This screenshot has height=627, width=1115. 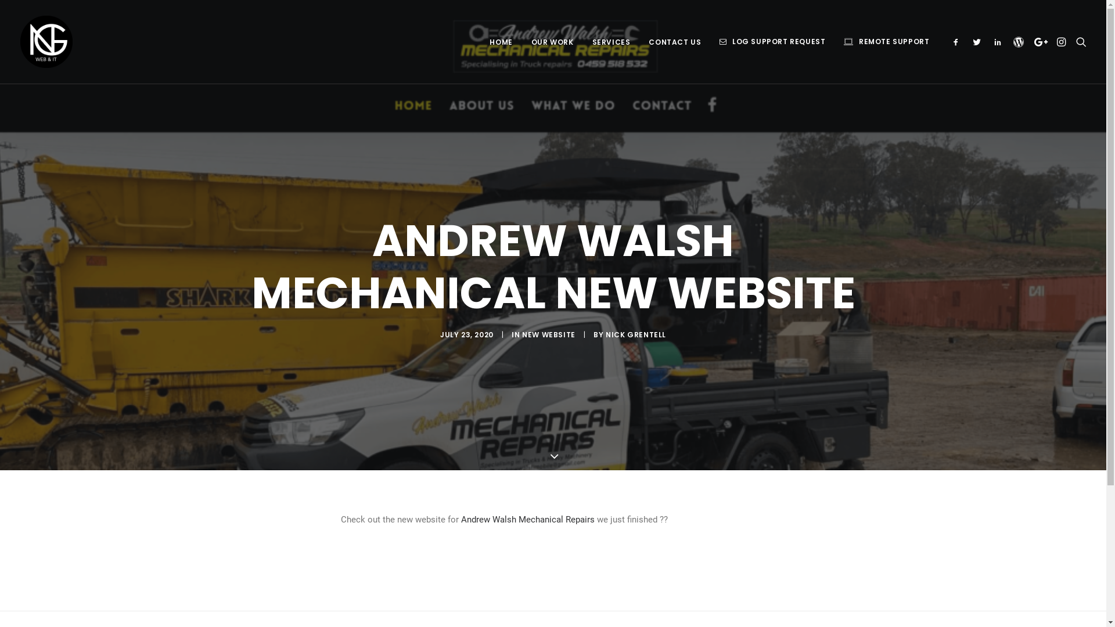 What do you see at coordinates (772, 42) in the screenshot?
I see `LOG SUPPORT REQUEST` at bounding box center [772, 42].